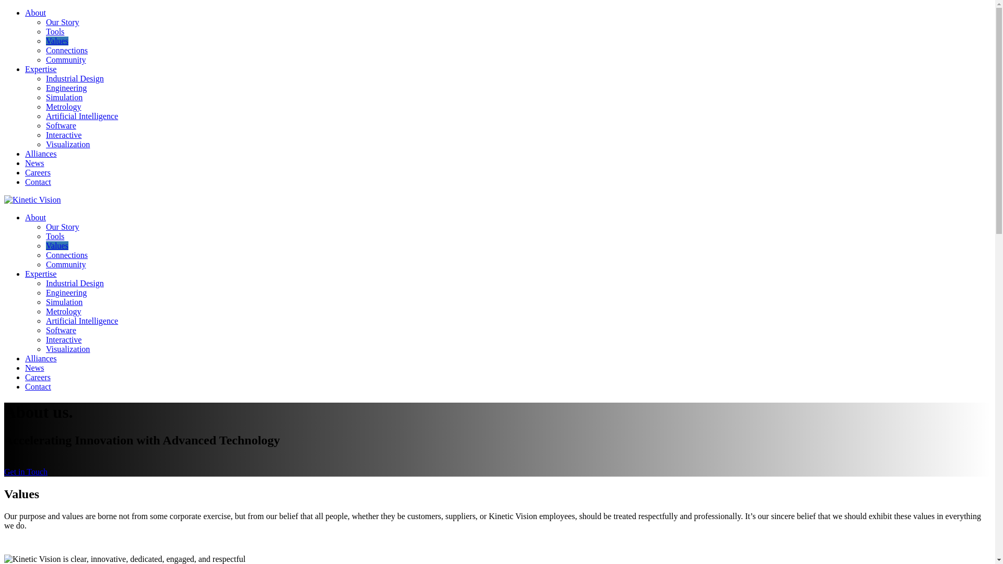 The height and width of the screenshot is (564, 1003). I want to click on Simulation, so click(64, 302).